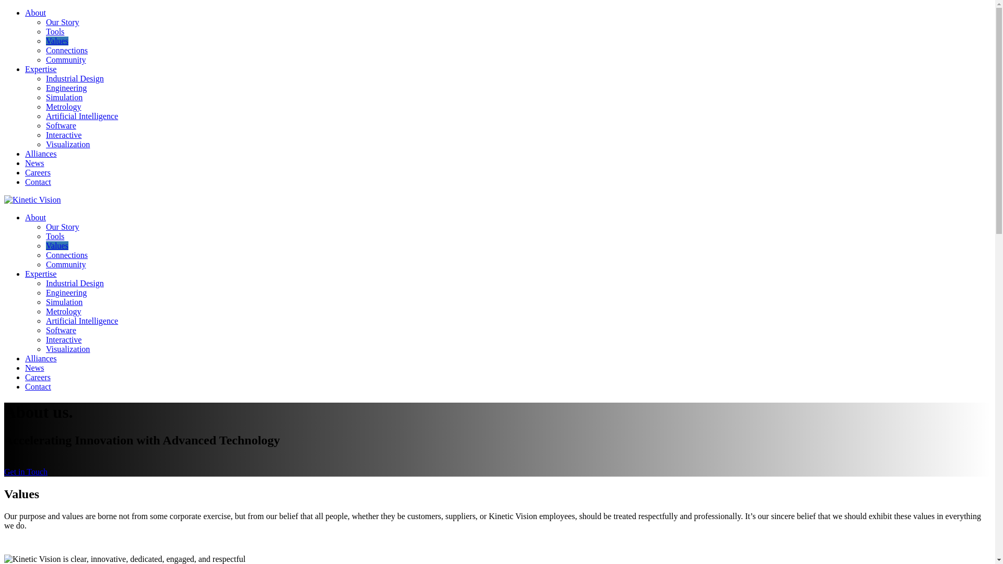 The height and width of the screenshot is (564, 1003). I want to click on Simulation, so click(64, 302).